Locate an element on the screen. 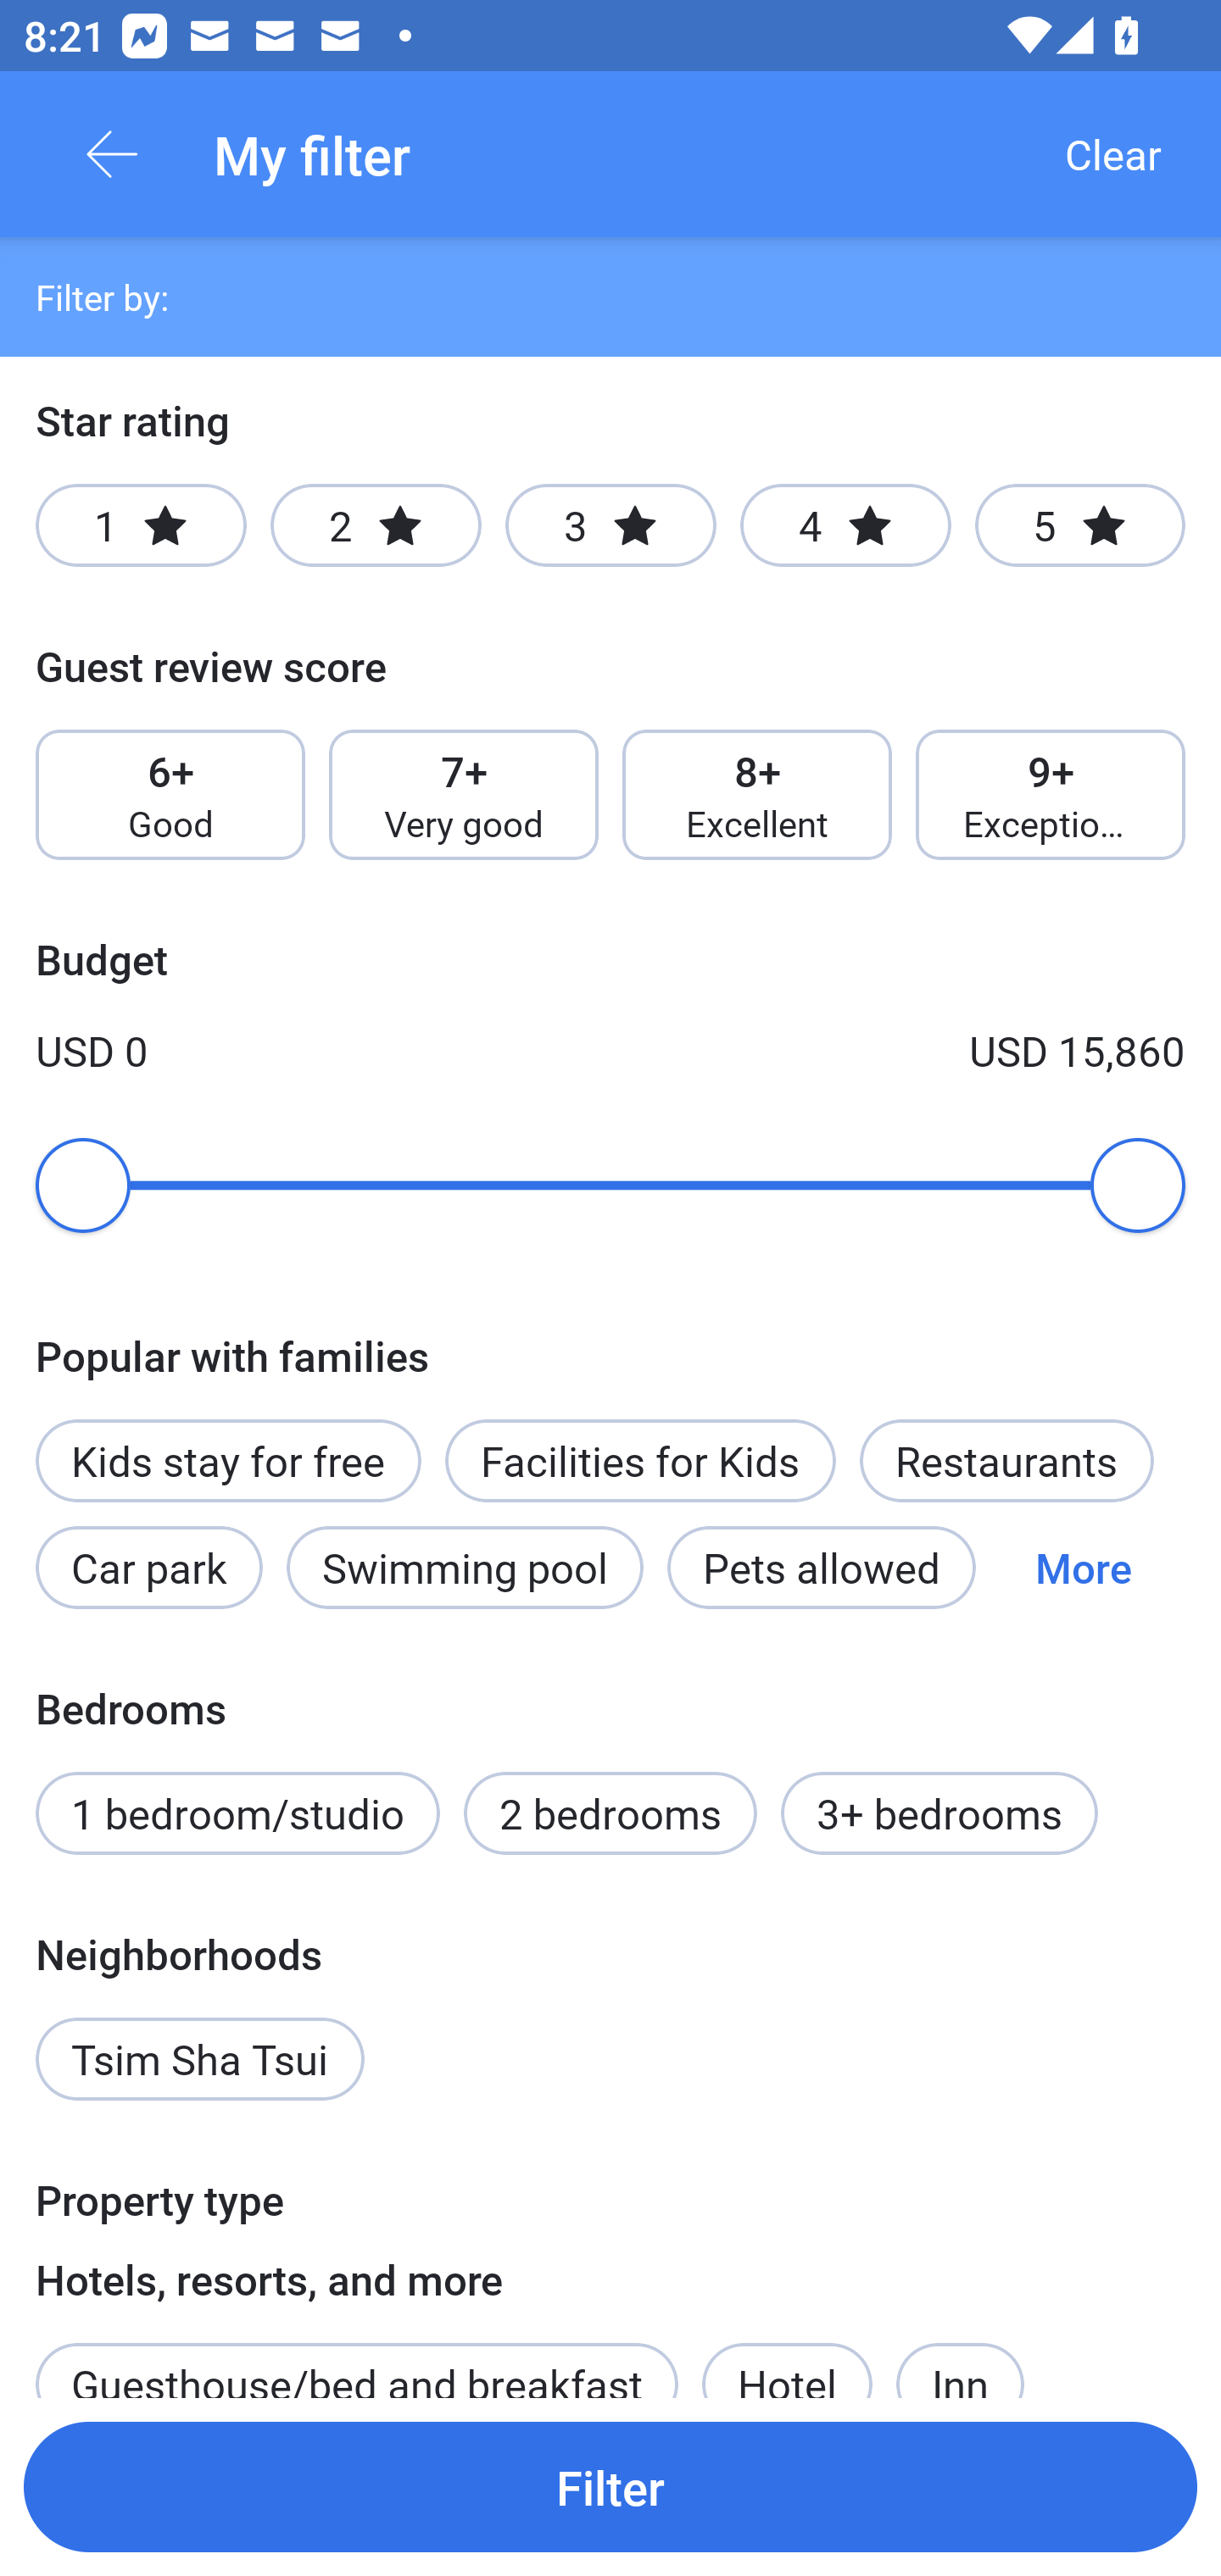  4 is located at coordinates (845, 525).